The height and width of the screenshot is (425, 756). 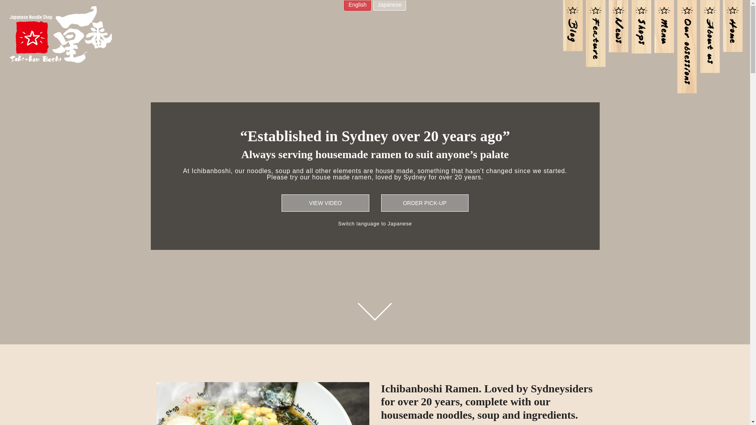 What do you see at coordinates (390, 6) in the screenshot?
I see `Japanese` at bounding box center [390, 6].